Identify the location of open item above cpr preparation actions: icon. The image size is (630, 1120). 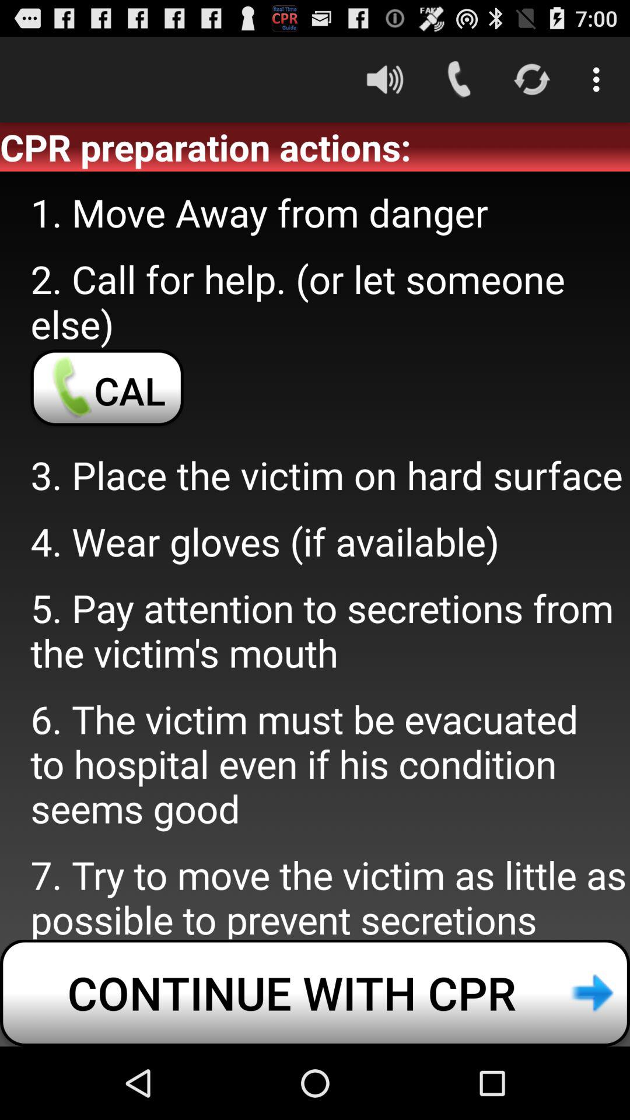
(600, 79).